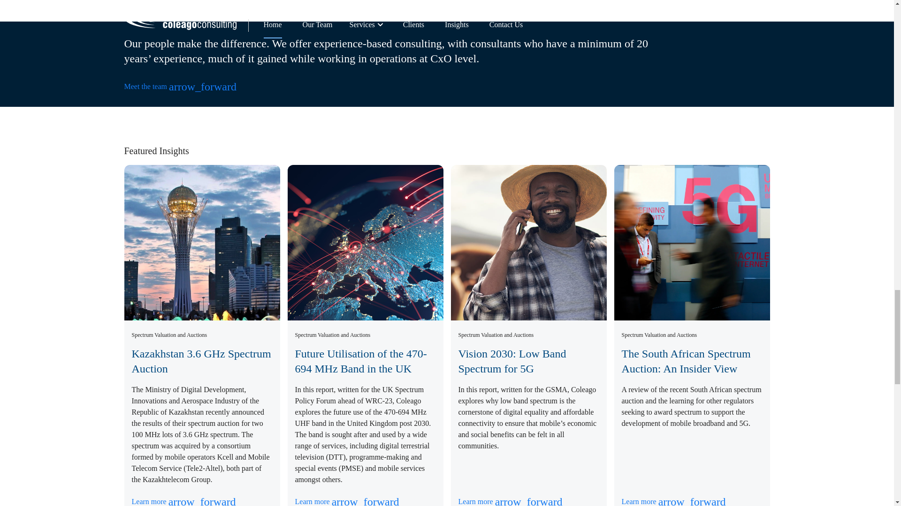 This screenshot has width=901, height=506. I want to click on The South African Spectrum Auction: An Insider View, so click(686, 361).